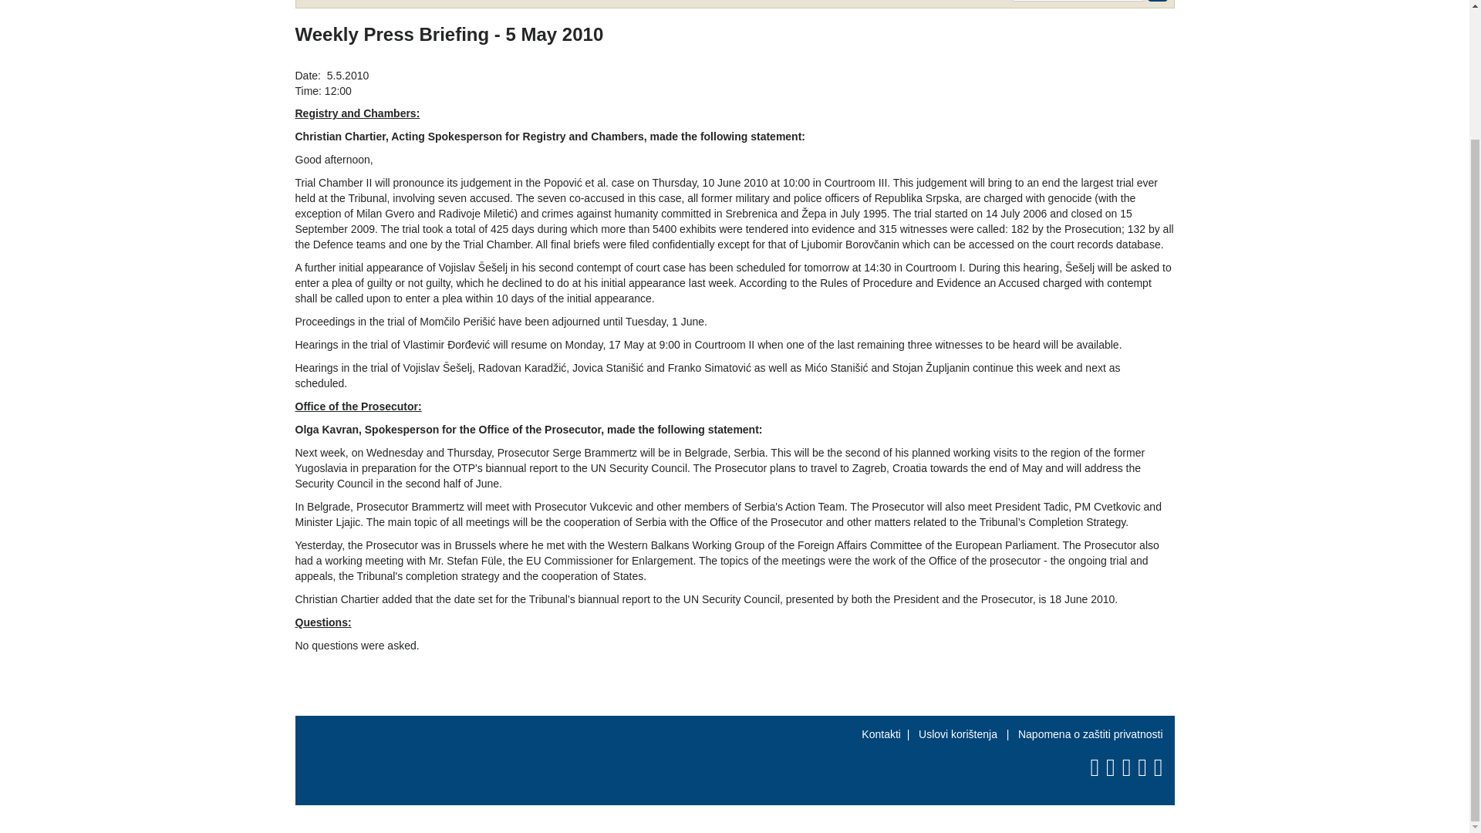 The width and height of the screenshot is (1481, 833). I want to click on PREDMETI, so click(401, 2).